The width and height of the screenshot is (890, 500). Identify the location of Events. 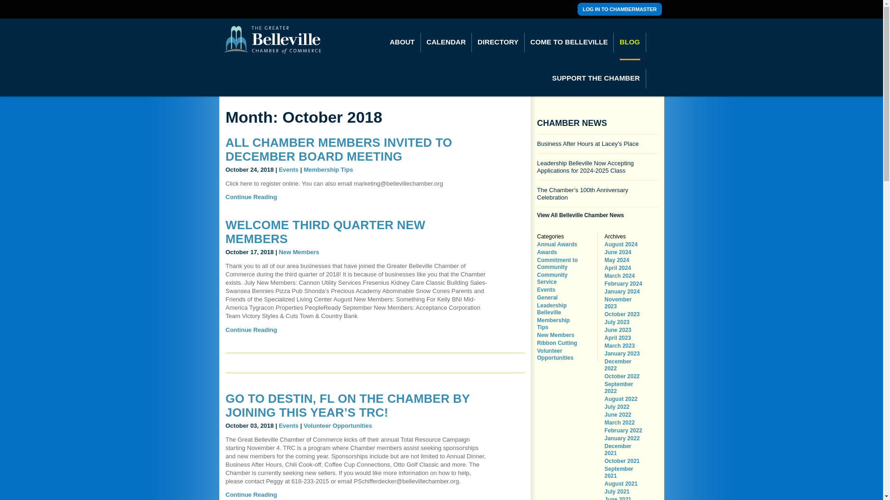
(288, 169).